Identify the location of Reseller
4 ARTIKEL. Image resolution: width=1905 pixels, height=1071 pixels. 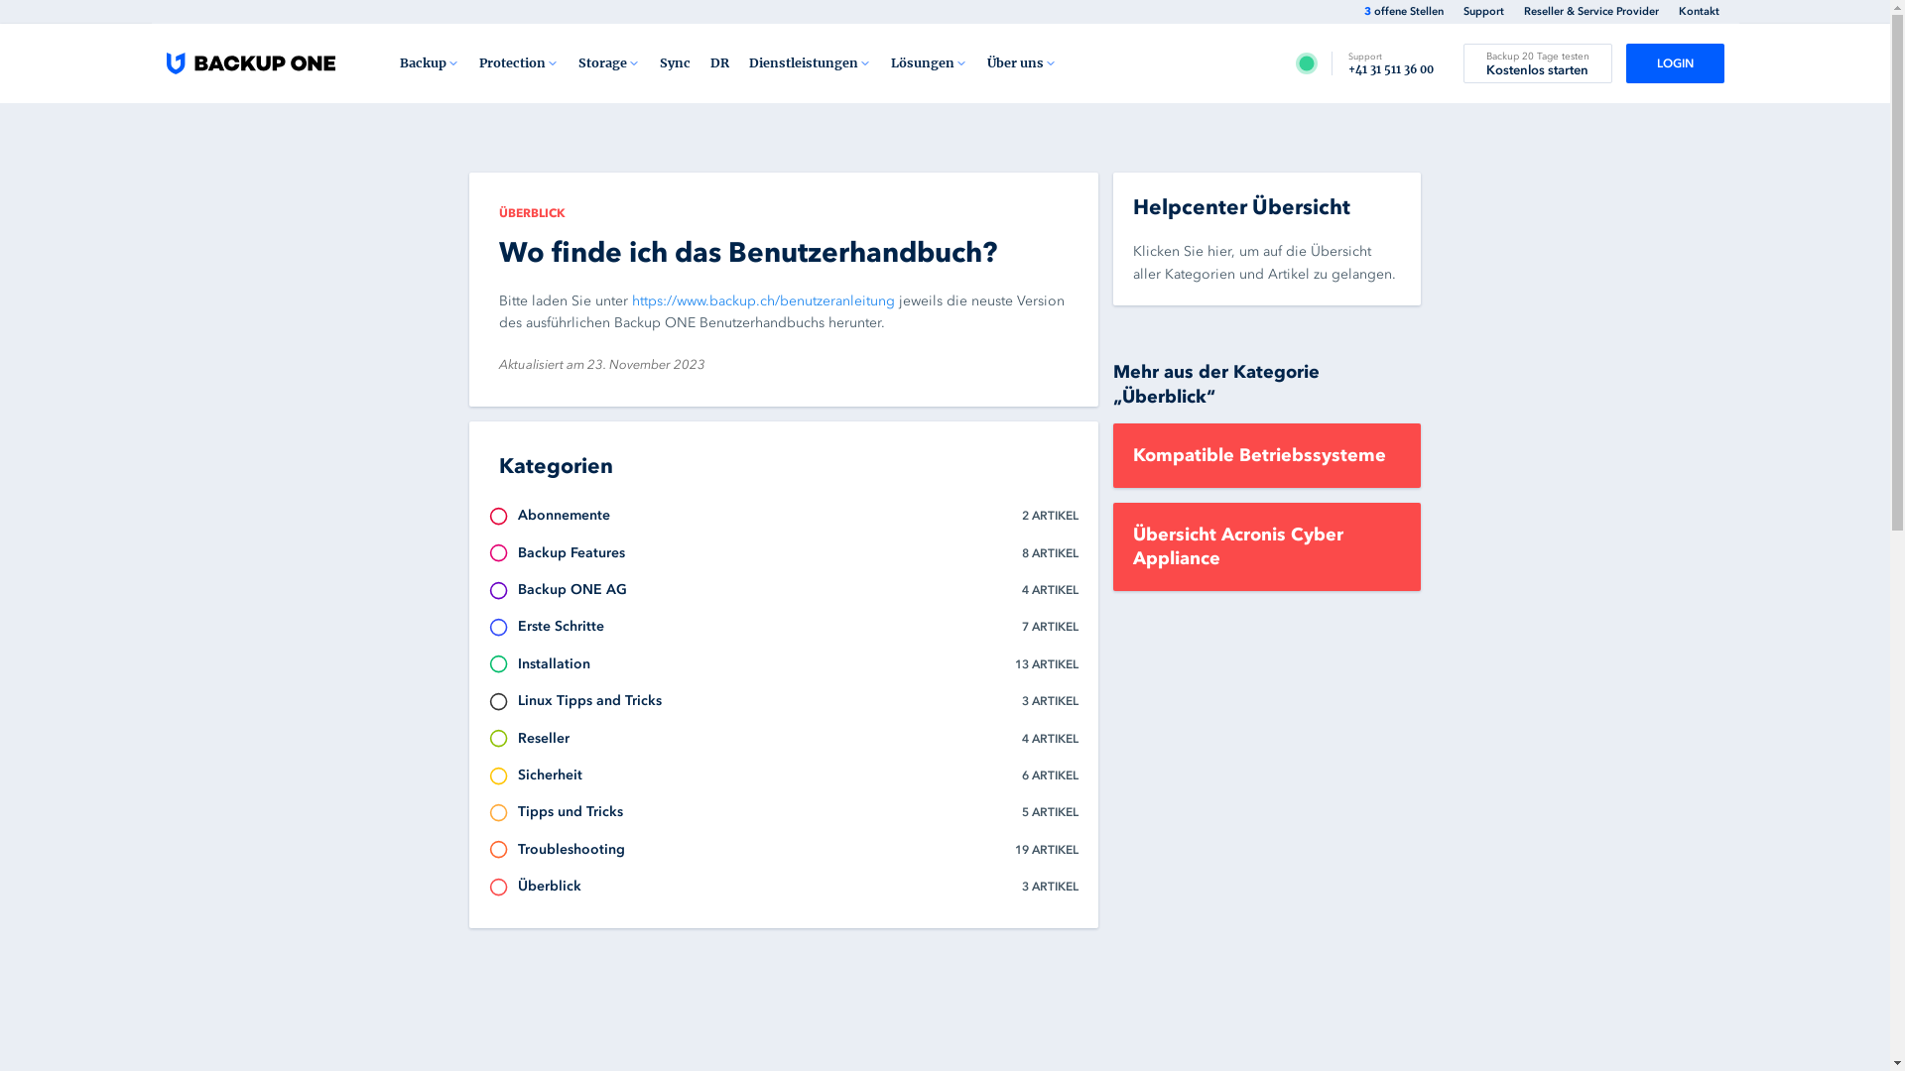
(784, 739).